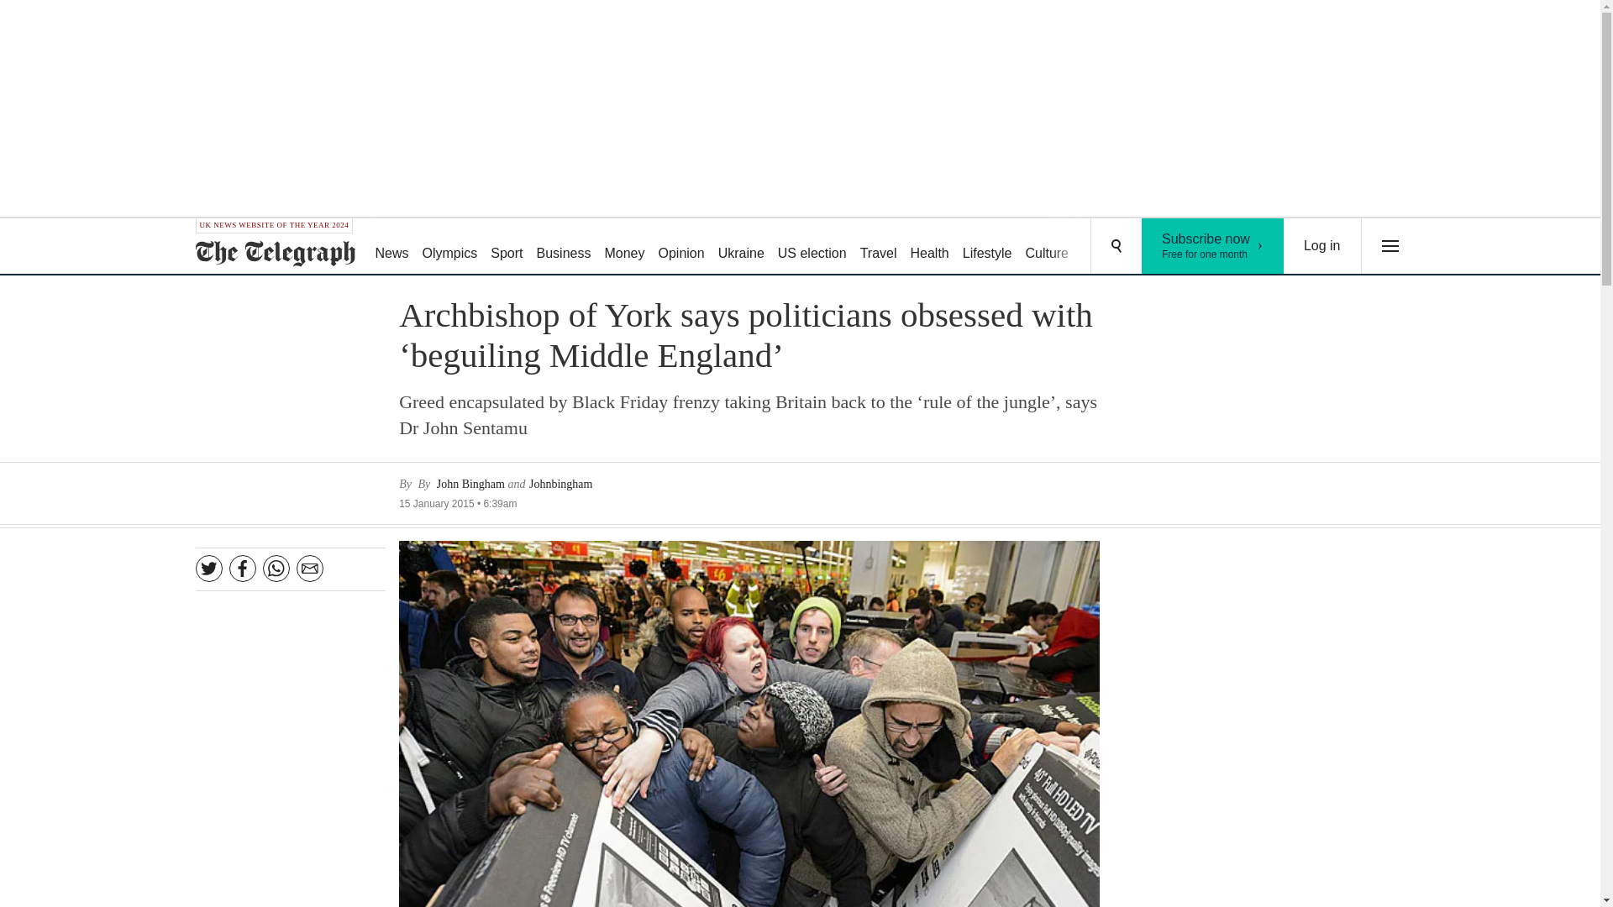 This screenshot has height=907, width=1613. What do you see at coordinates (1169, 247) in the screenshot?
I see `Podcasts` at bounding box center [1169, 247].